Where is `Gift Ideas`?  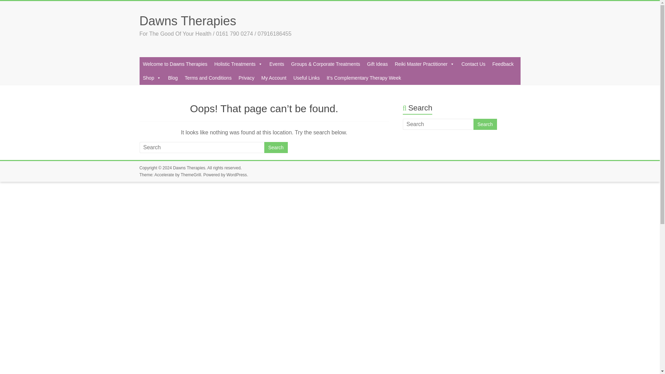
Gift Ideas is located at coordinates (378, 64).